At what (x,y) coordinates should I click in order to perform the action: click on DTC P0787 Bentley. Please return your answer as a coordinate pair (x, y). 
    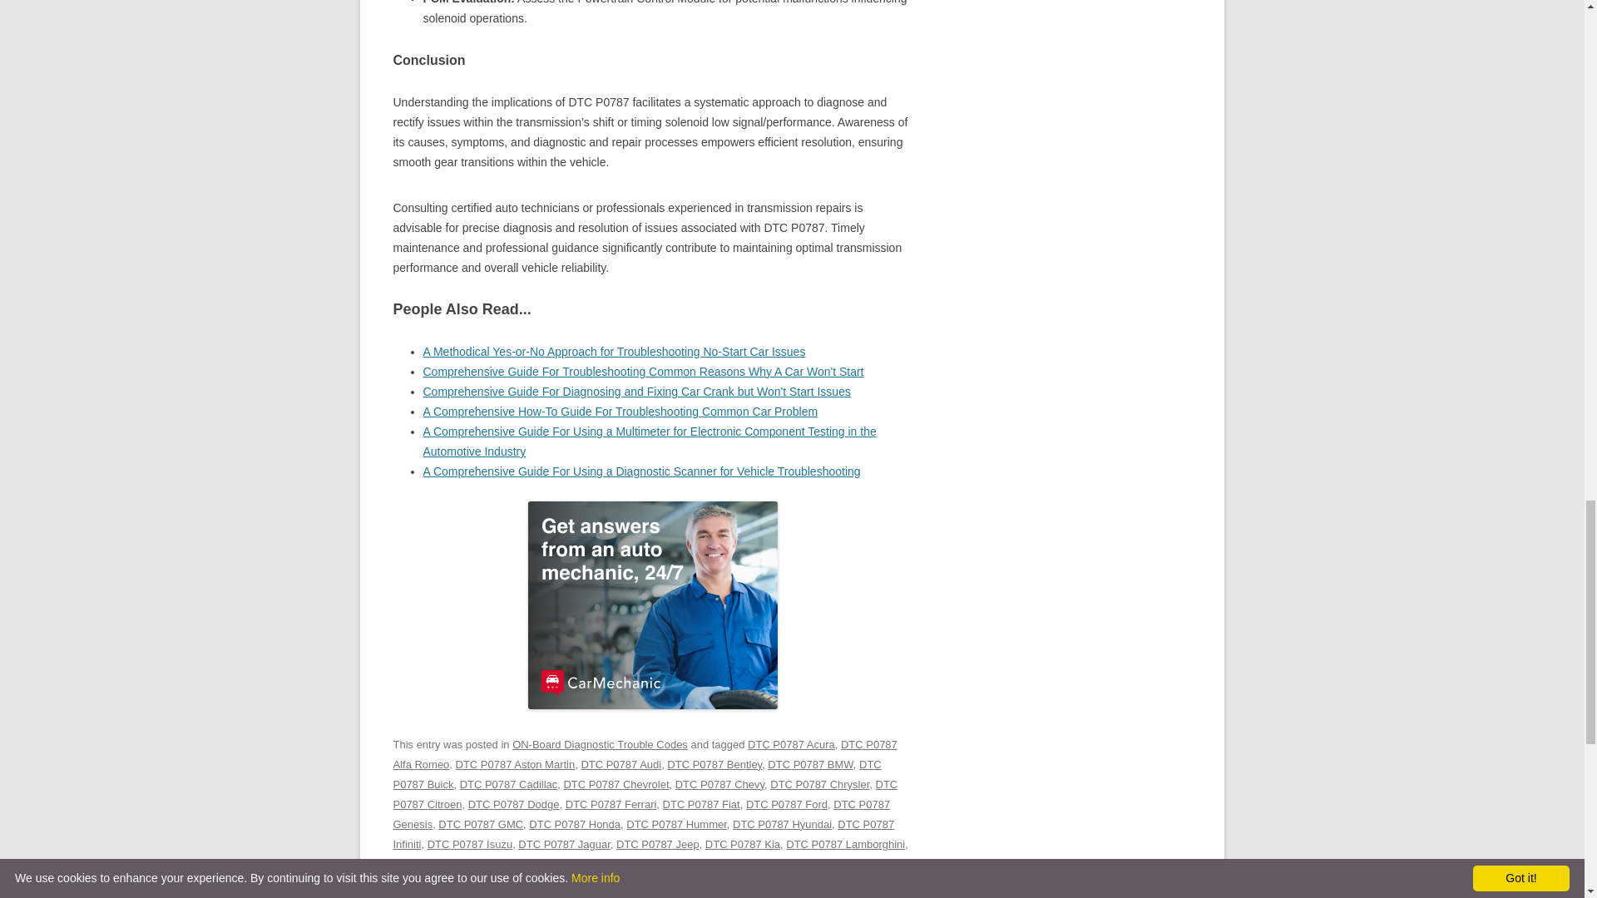
    Looking at the image, I should click on (714, 763).